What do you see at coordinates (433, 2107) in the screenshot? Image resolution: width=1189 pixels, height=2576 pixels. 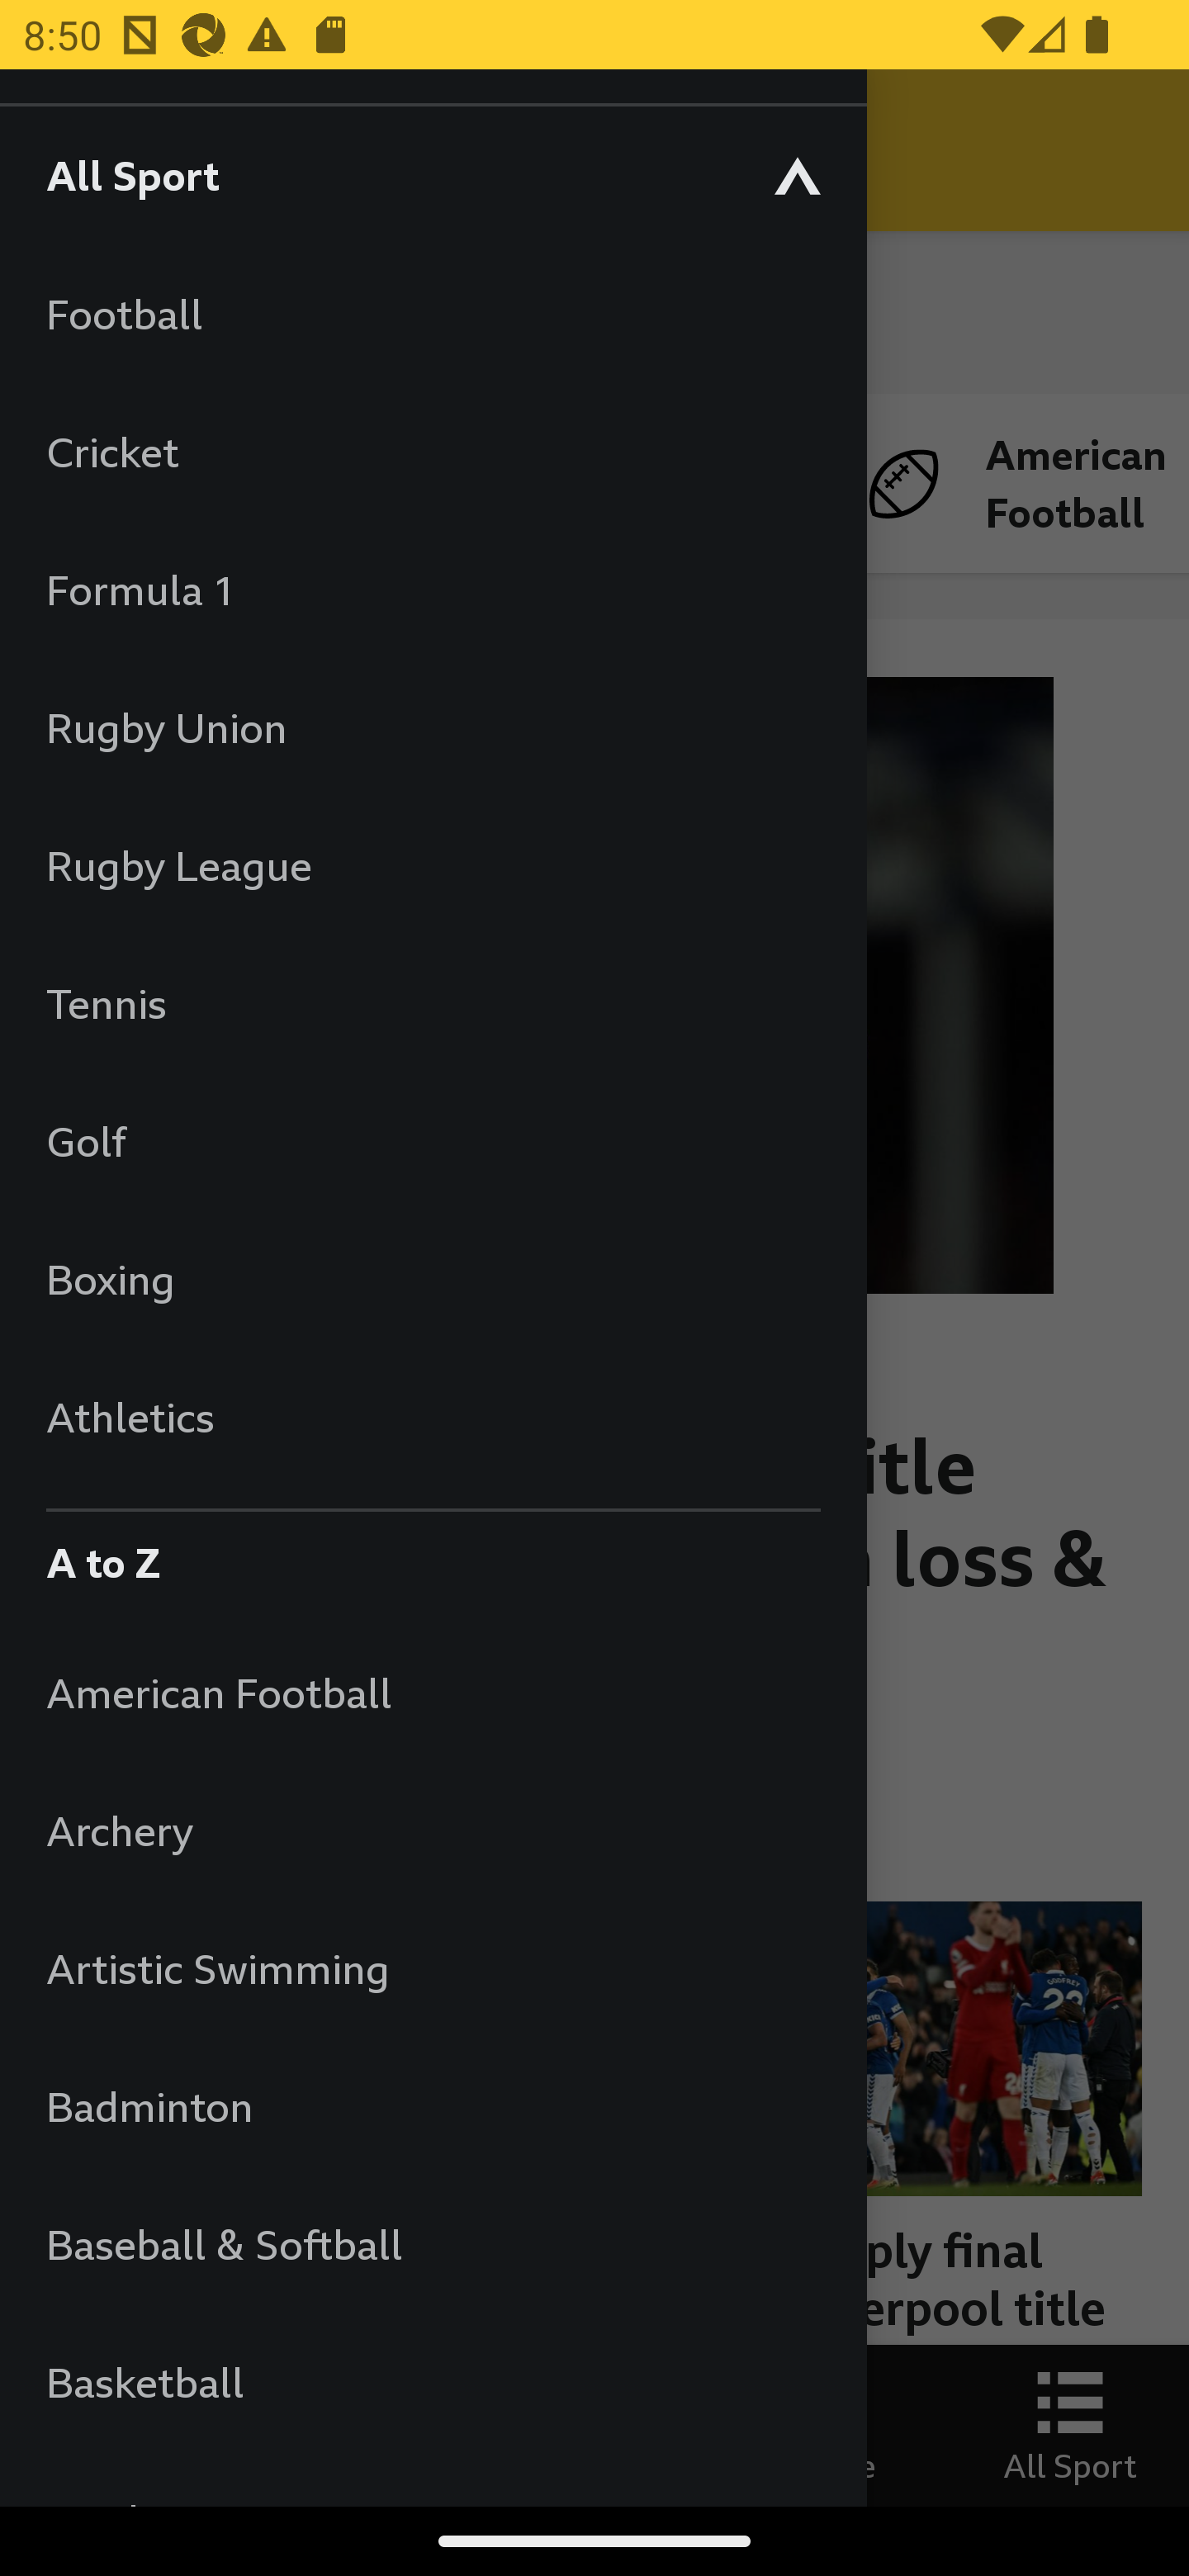 I see `Badminton` at bounding box center [433, 2107].